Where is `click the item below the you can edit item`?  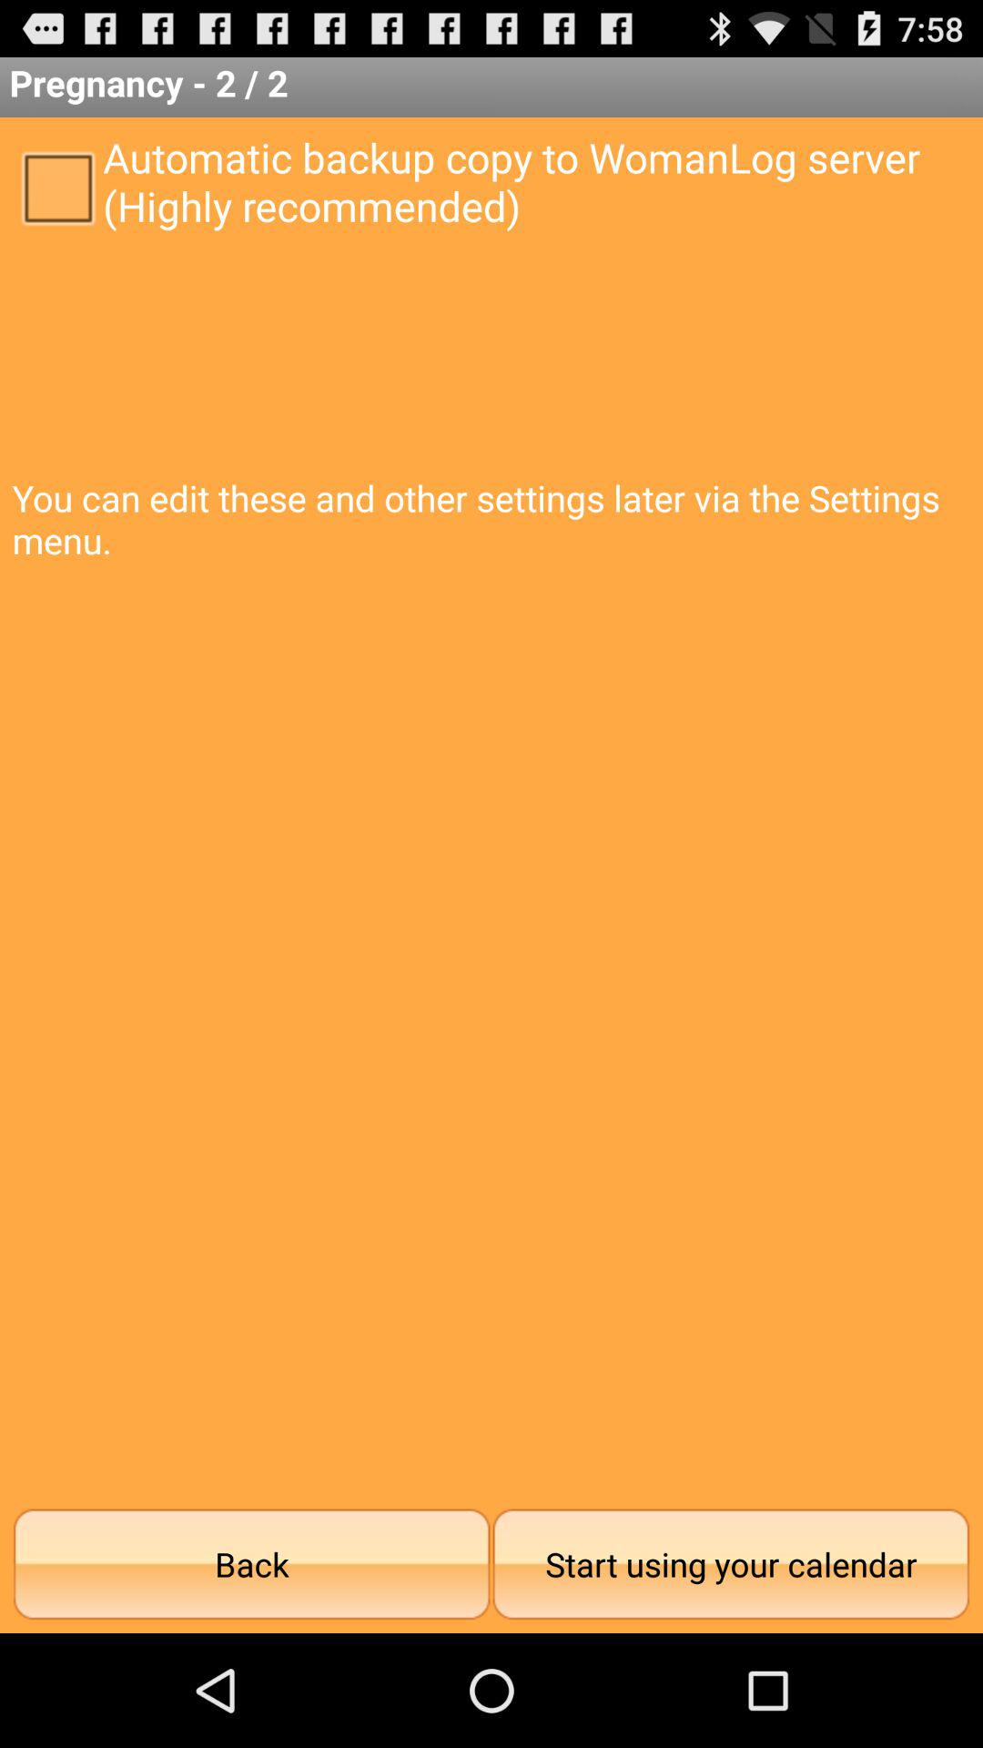
click the item below the you can edit item is located at coordinates (251, 1564).